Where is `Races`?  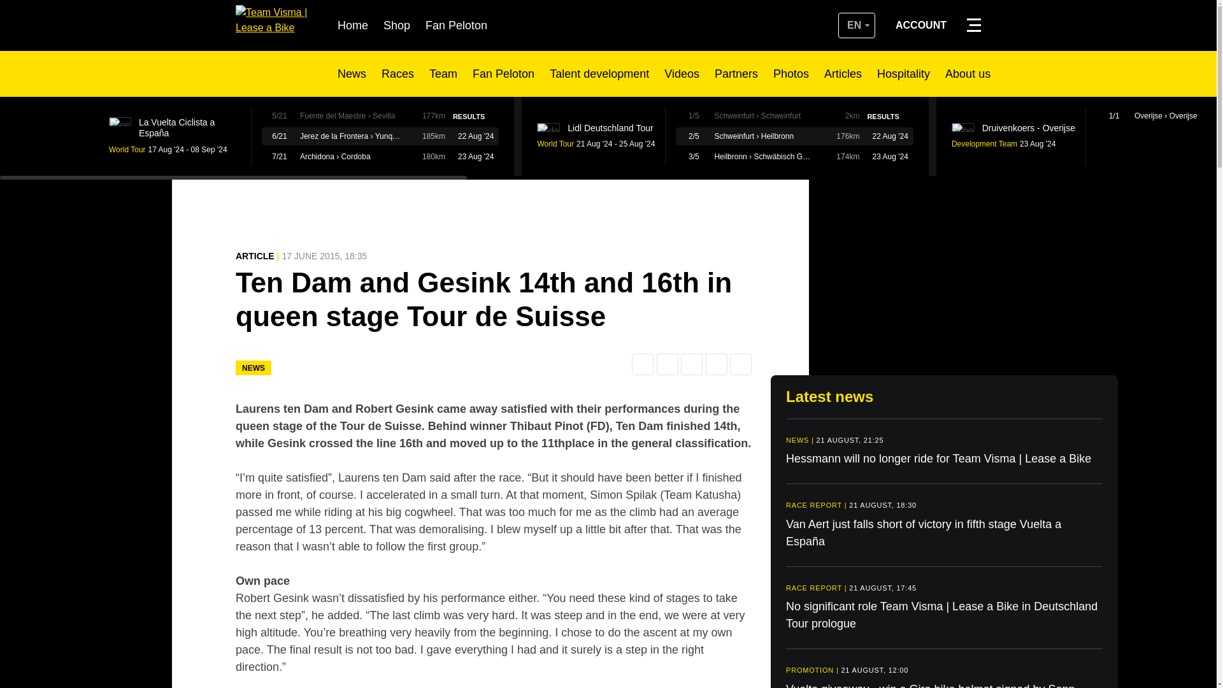 Races is located at coordinates (397, 74).